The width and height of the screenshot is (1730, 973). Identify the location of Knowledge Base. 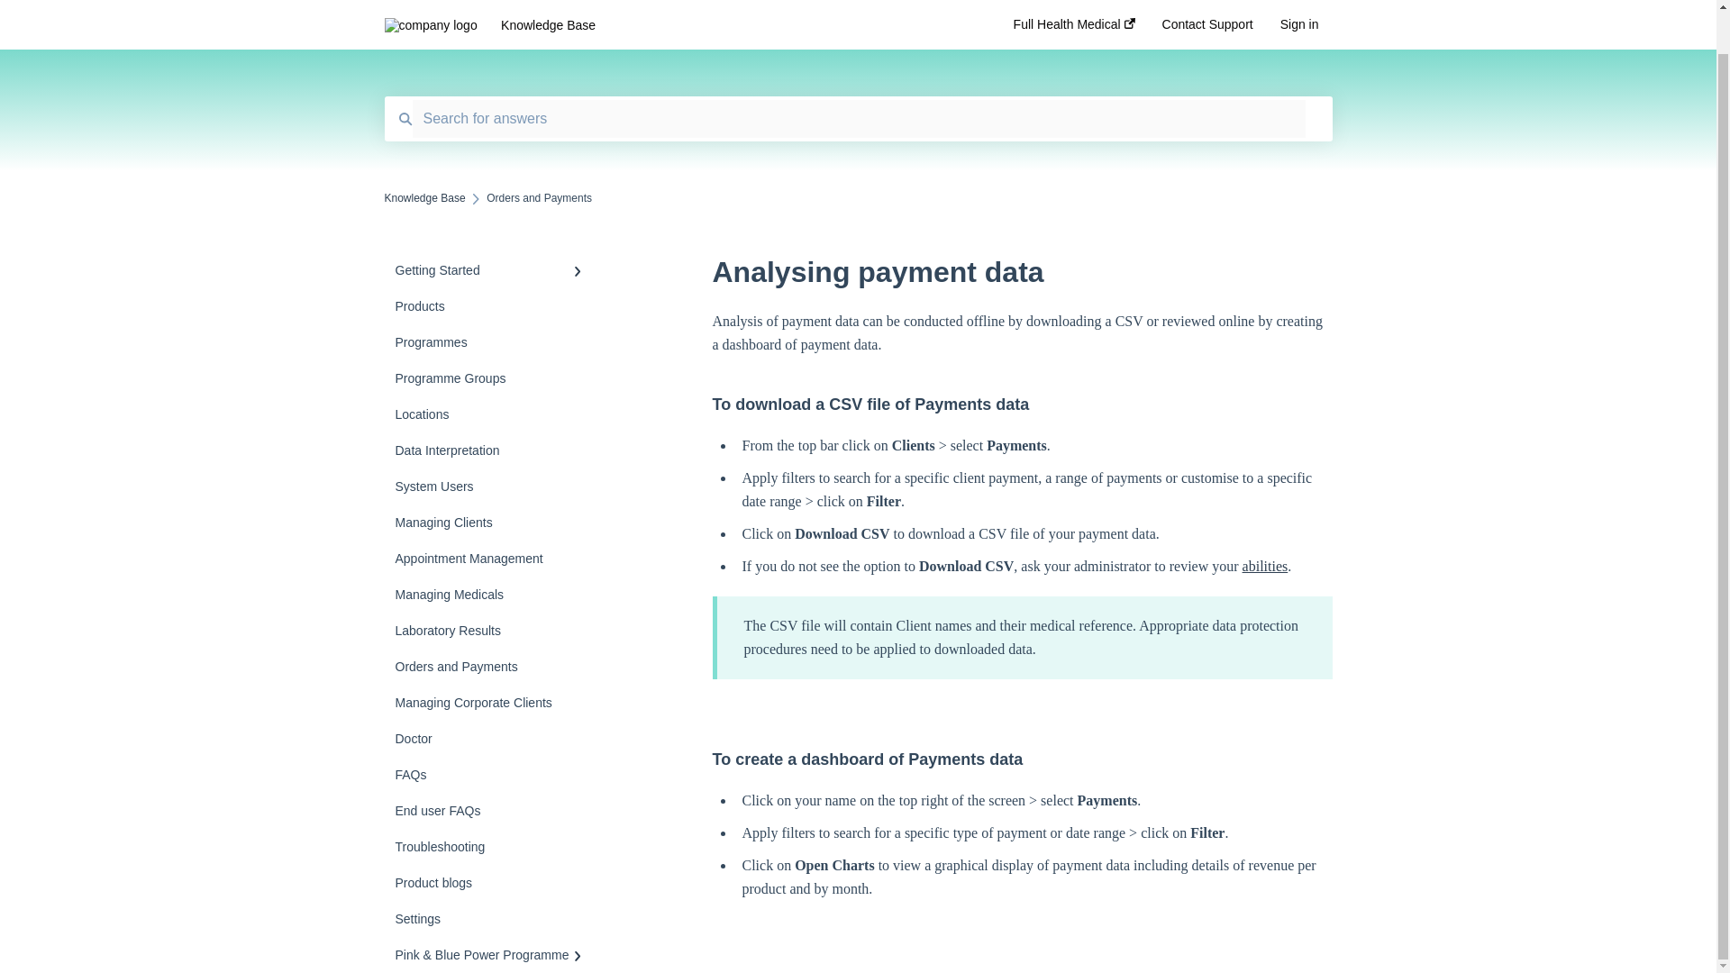
(424, 197).